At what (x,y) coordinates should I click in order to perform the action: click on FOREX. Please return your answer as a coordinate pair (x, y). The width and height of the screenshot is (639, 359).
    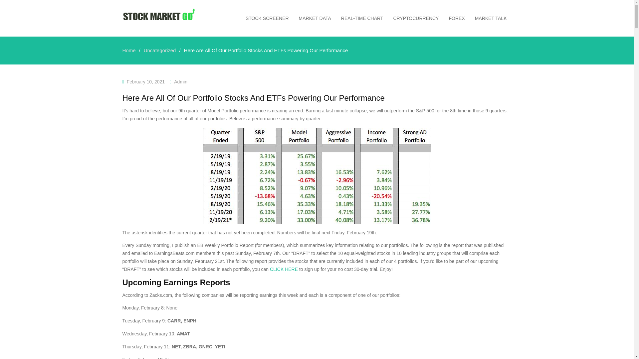
    Looking at the image, I should click on (457, 18).